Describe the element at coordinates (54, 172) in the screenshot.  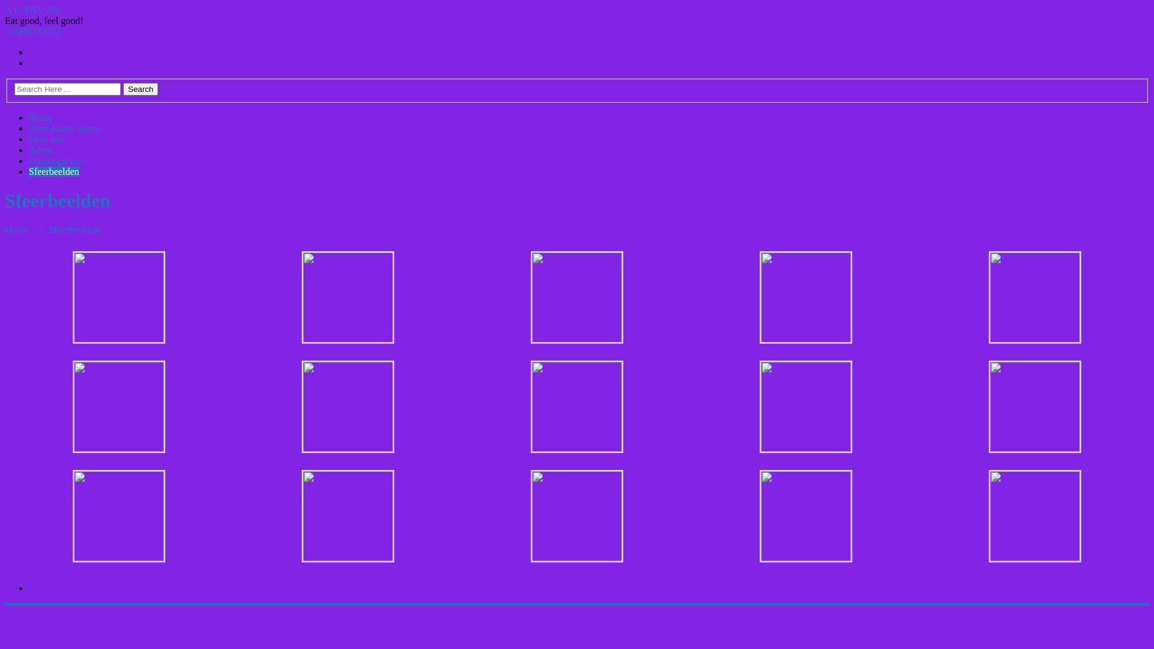
I see `Sfeerbeelden` at that location.